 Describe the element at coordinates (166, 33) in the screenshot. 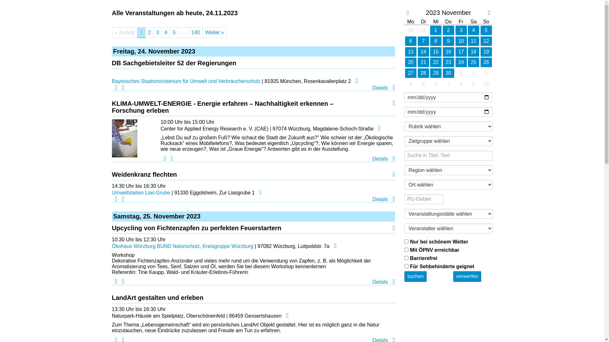

I see `4` at that location.